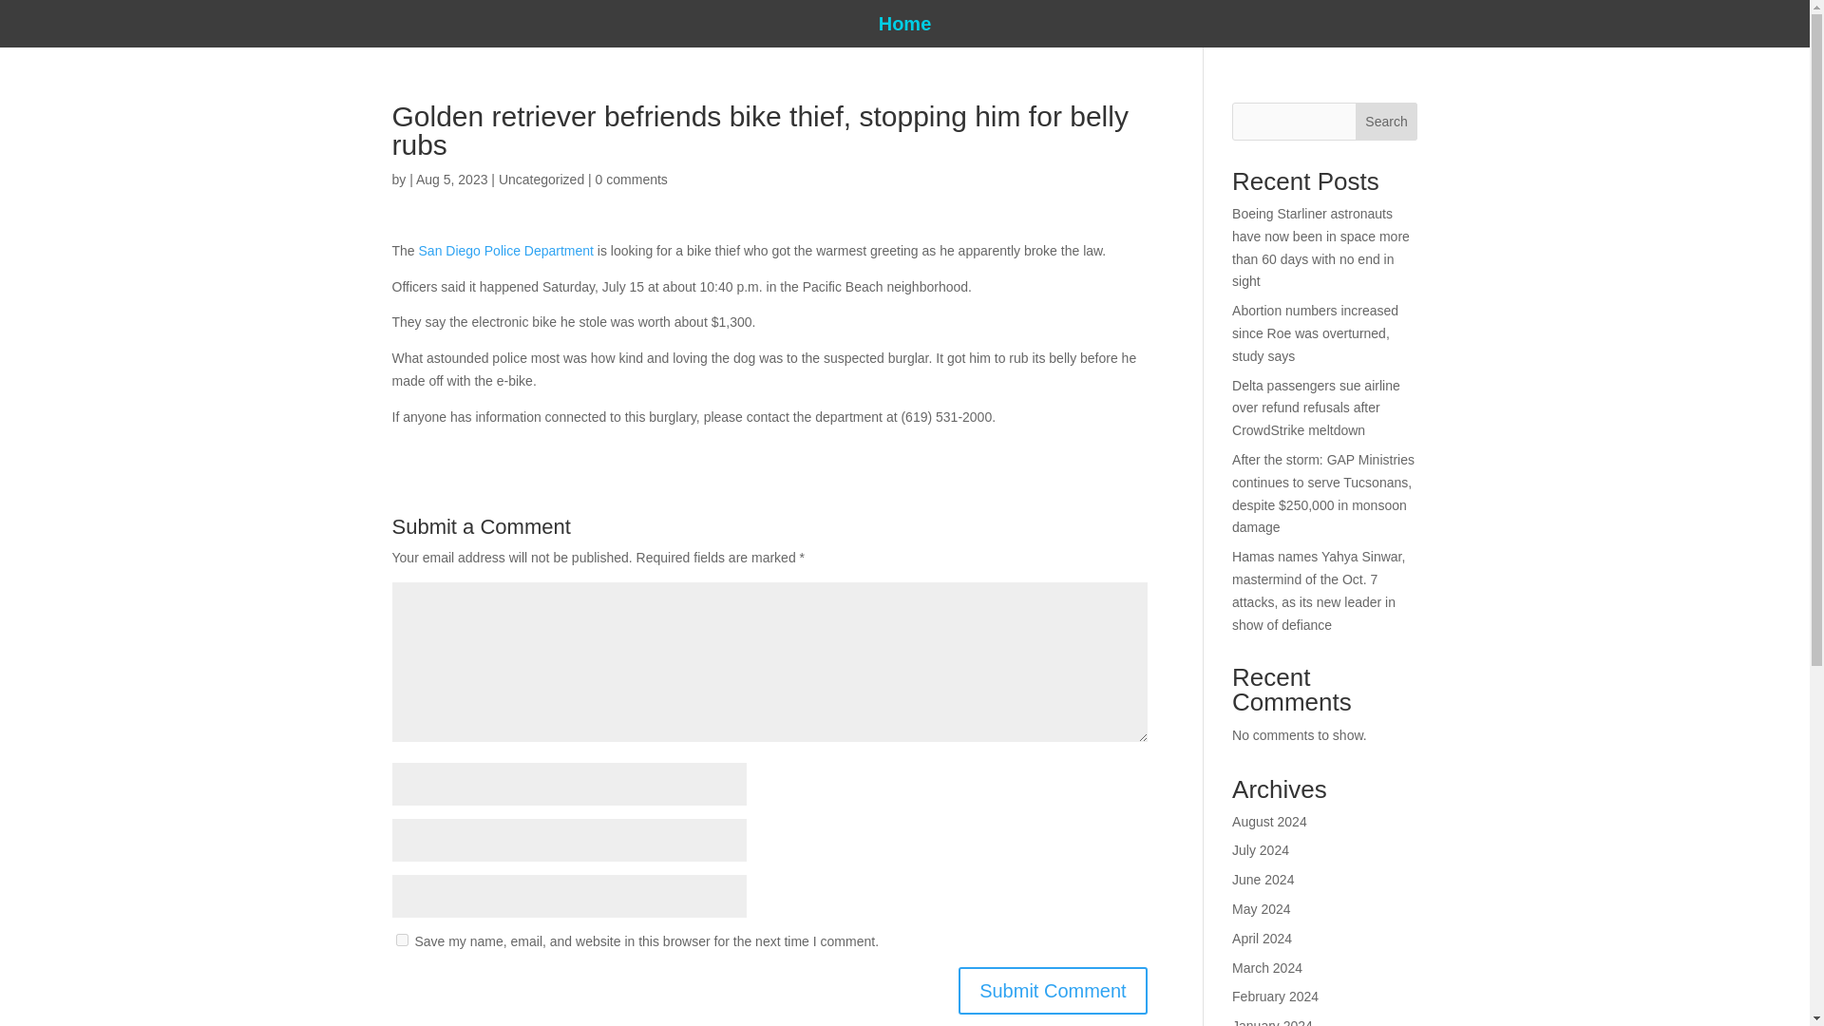 The width and height of the screenshot is (1824, 1026). I want to click on June 2024, so click(1263, 880).